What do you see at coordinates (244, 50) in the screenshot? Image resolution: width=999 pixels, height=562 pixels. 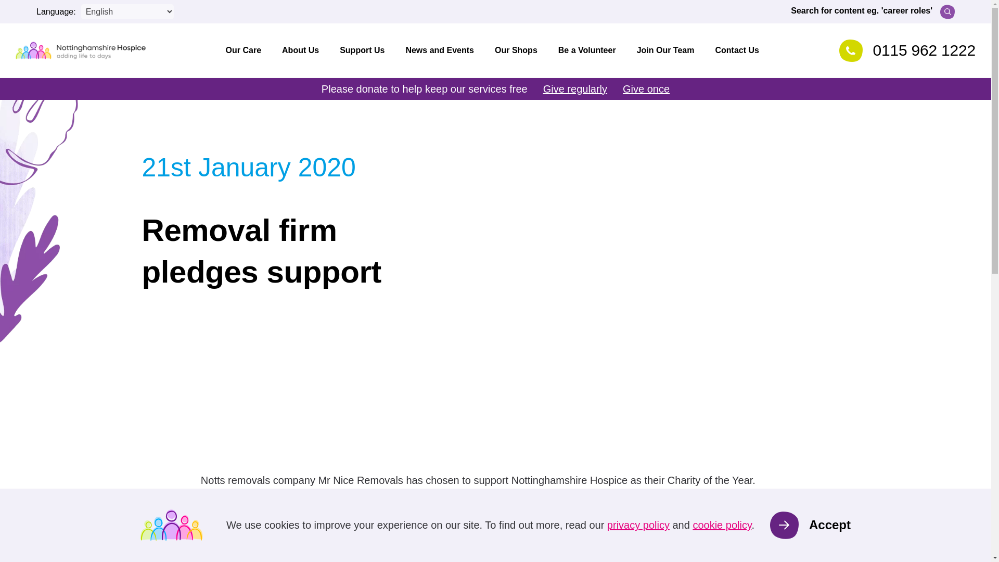 I see `Our Care` at bounding box center [244, 50].